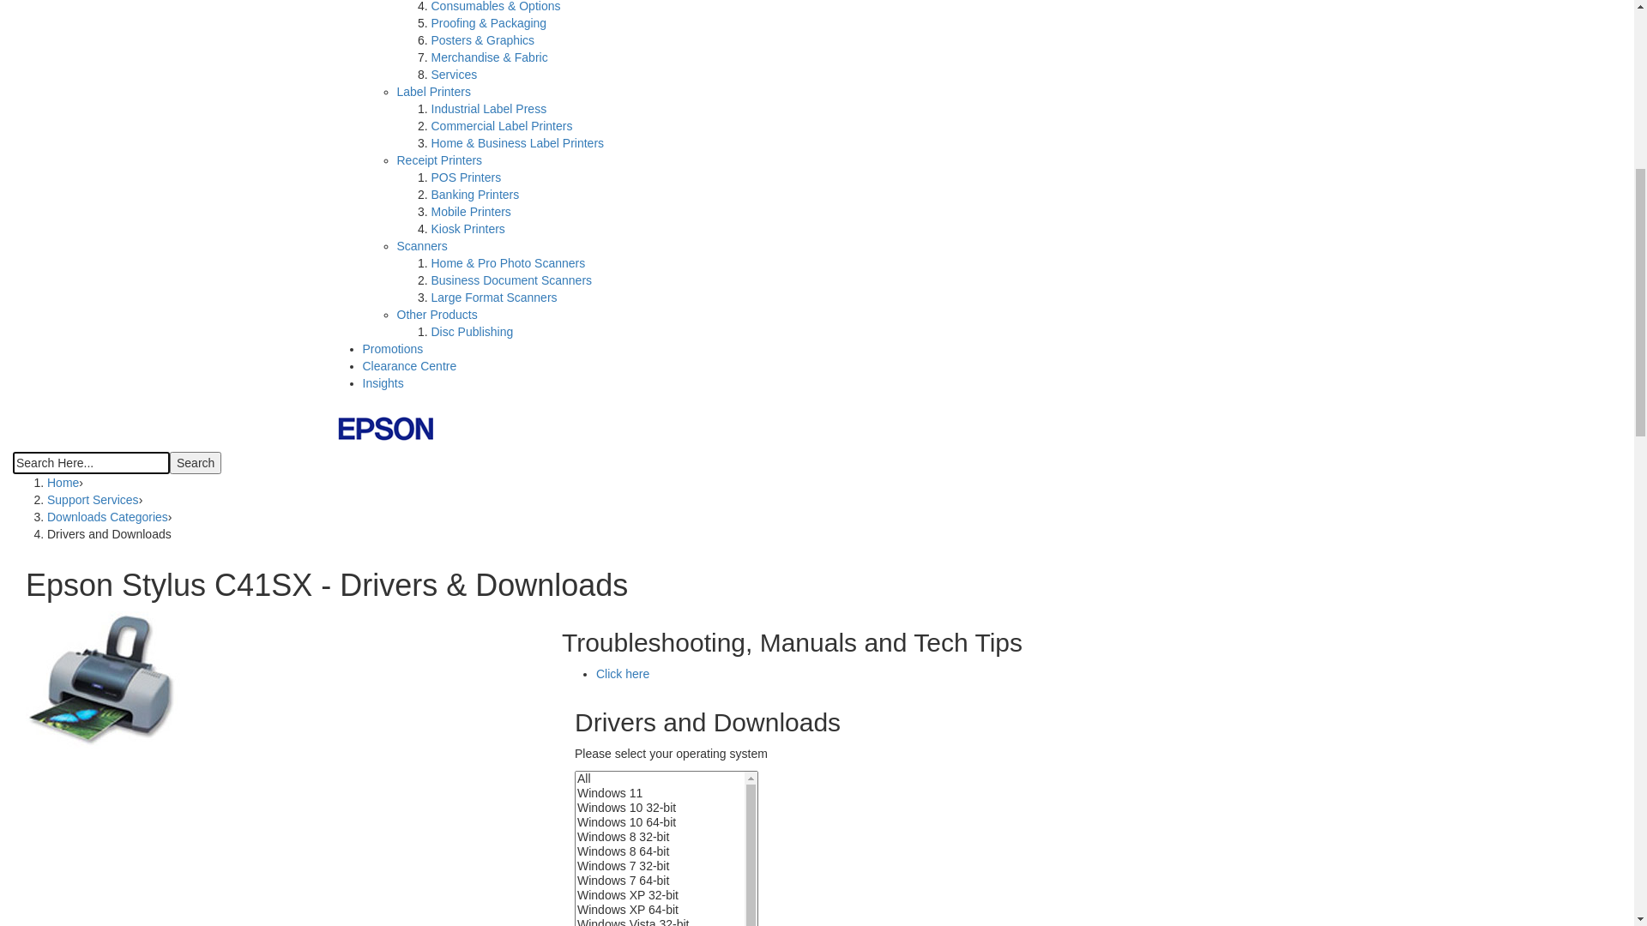  What do you see at coordinates (457, 256) in the screenshot?
I see `For Home` at bounding box center [457, 256].